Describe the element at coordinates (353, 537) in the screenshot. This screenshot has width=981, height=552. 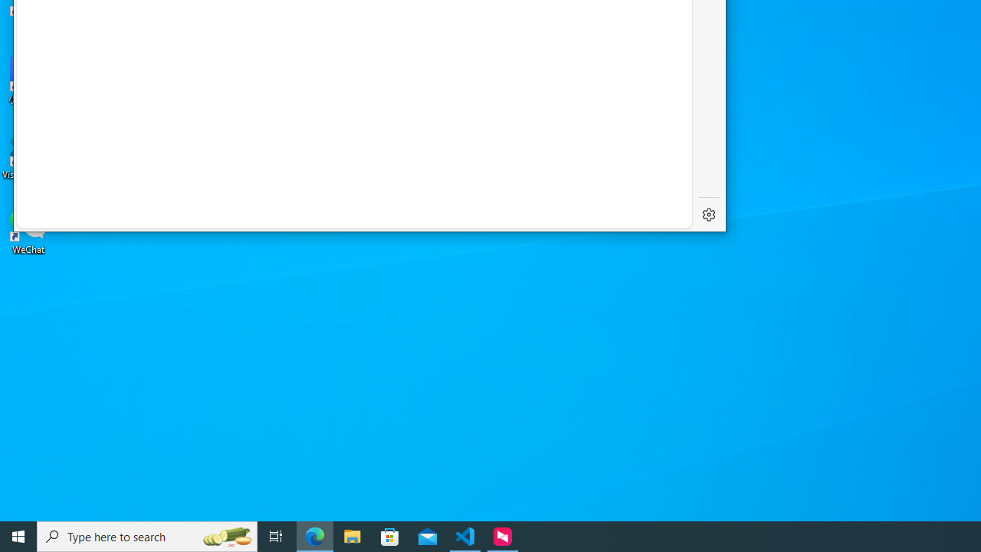
I see `File Explorer` at that location.